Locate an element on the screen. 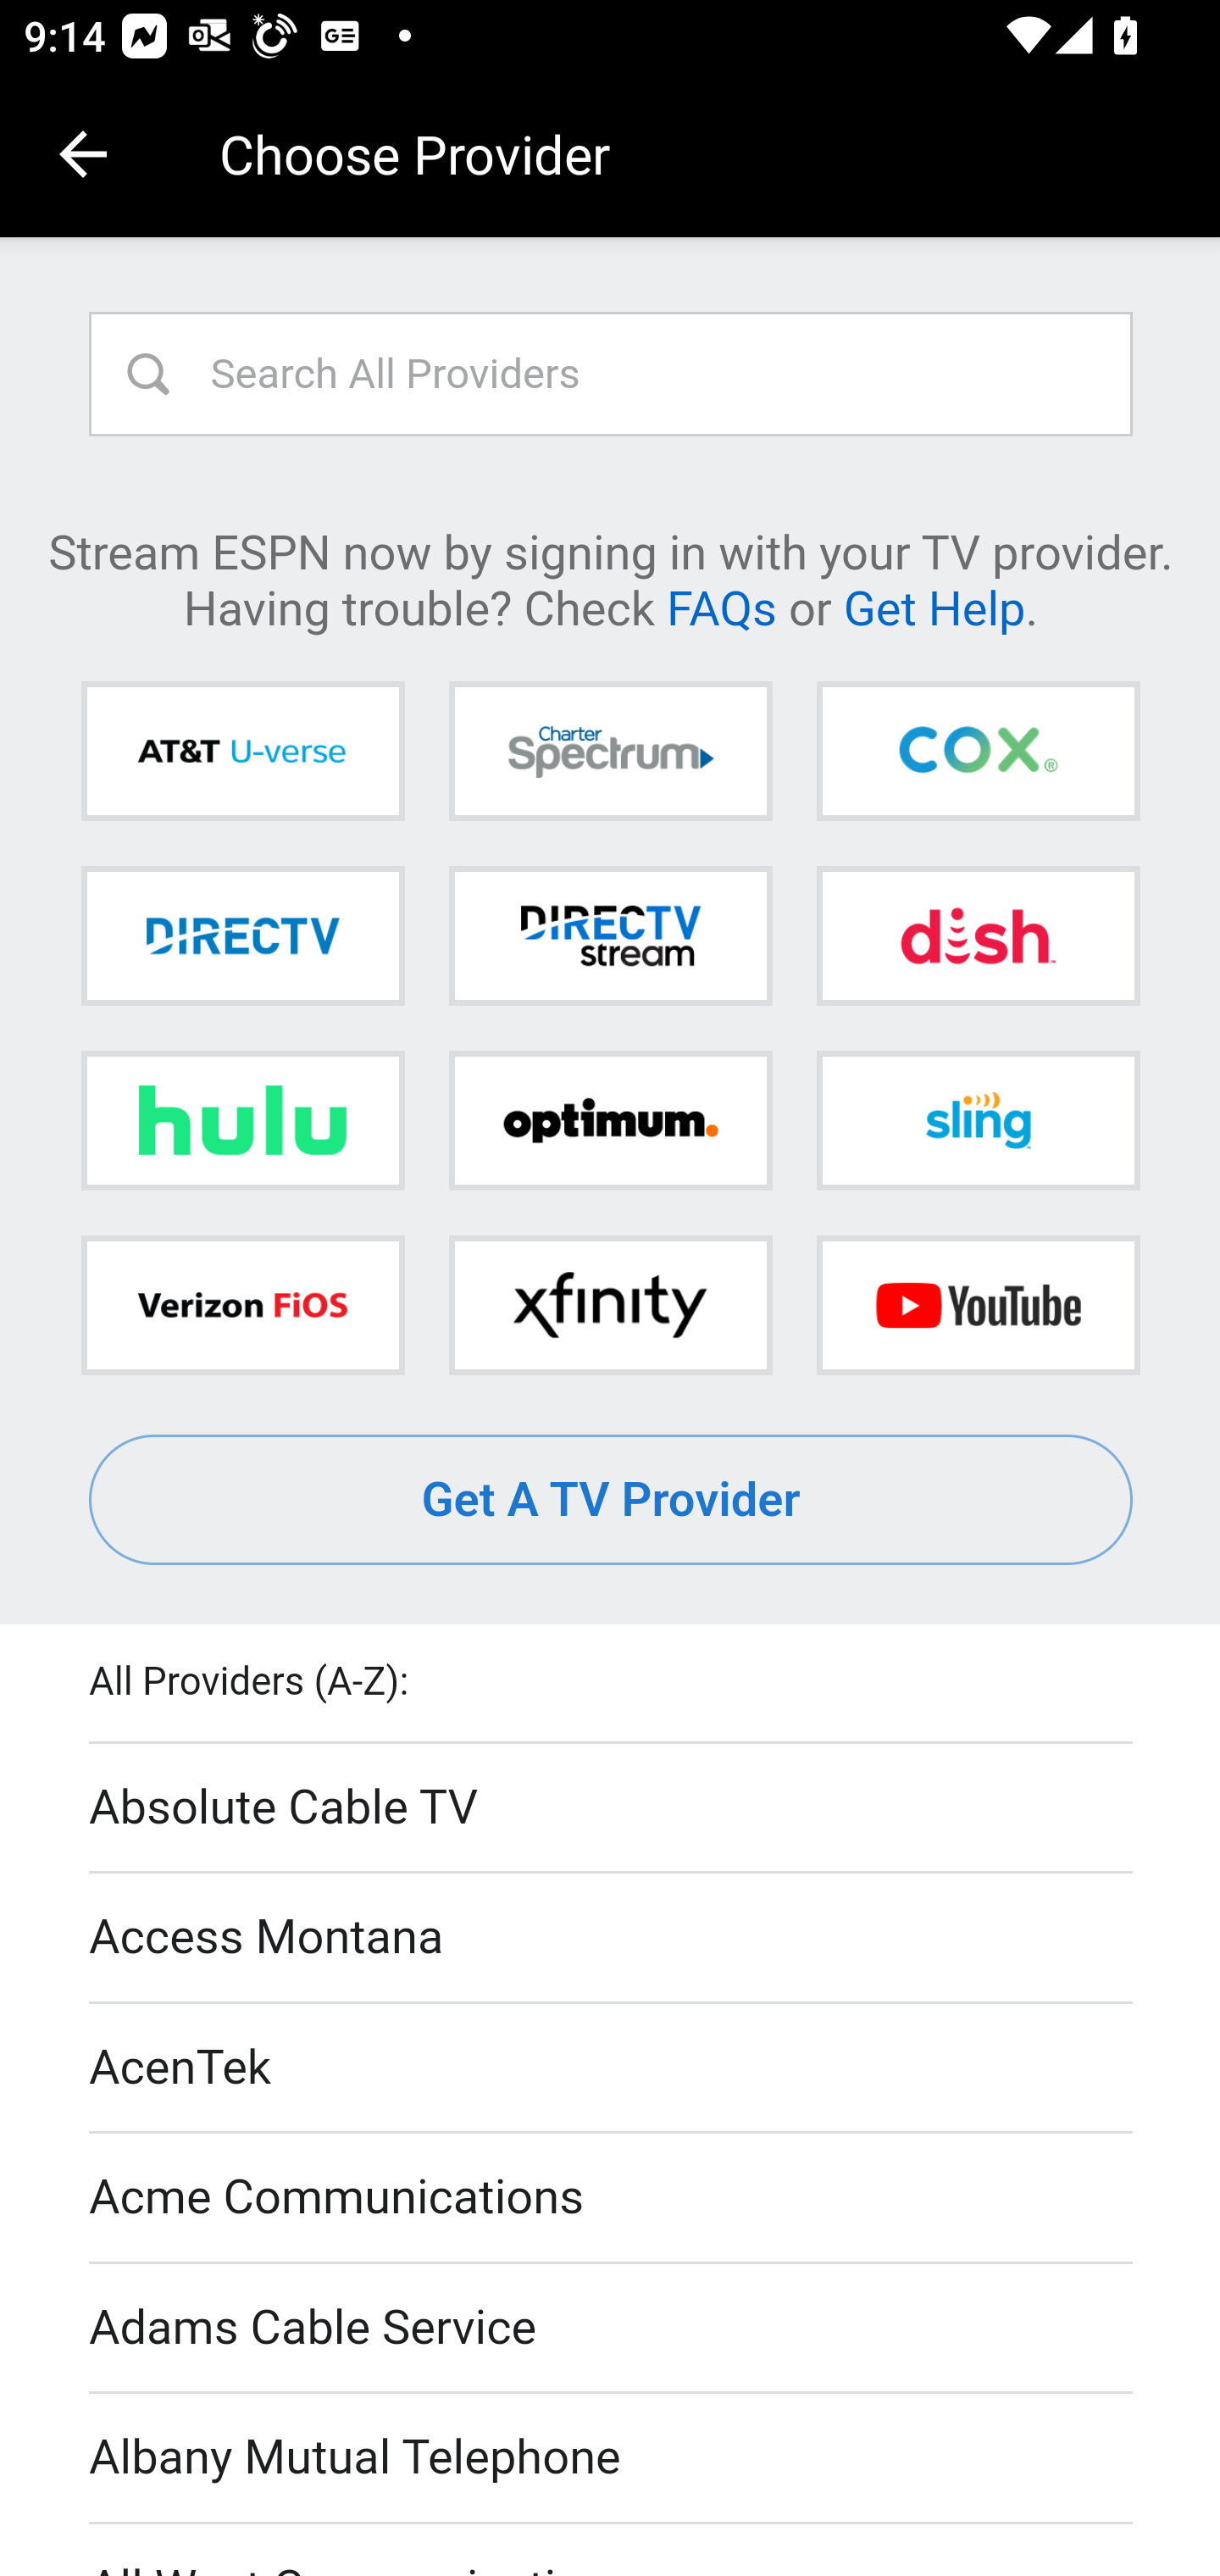 The height and width of the screenshot is (2576, 1220). Hulu is located at coordinates (242, 1120).